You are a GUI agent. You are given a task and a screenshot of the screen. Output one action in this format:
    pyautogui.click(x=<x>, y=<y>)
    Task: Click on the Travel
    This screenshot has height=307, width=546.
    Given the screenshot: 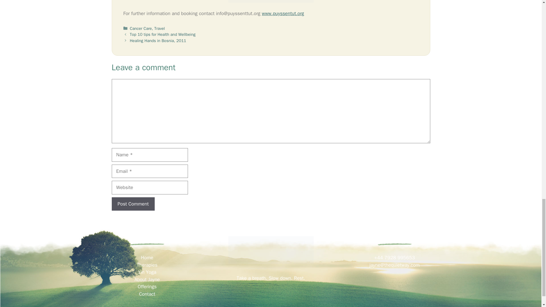 What is the action you would take?
    pyautogui.click(x=160, y=28)
    